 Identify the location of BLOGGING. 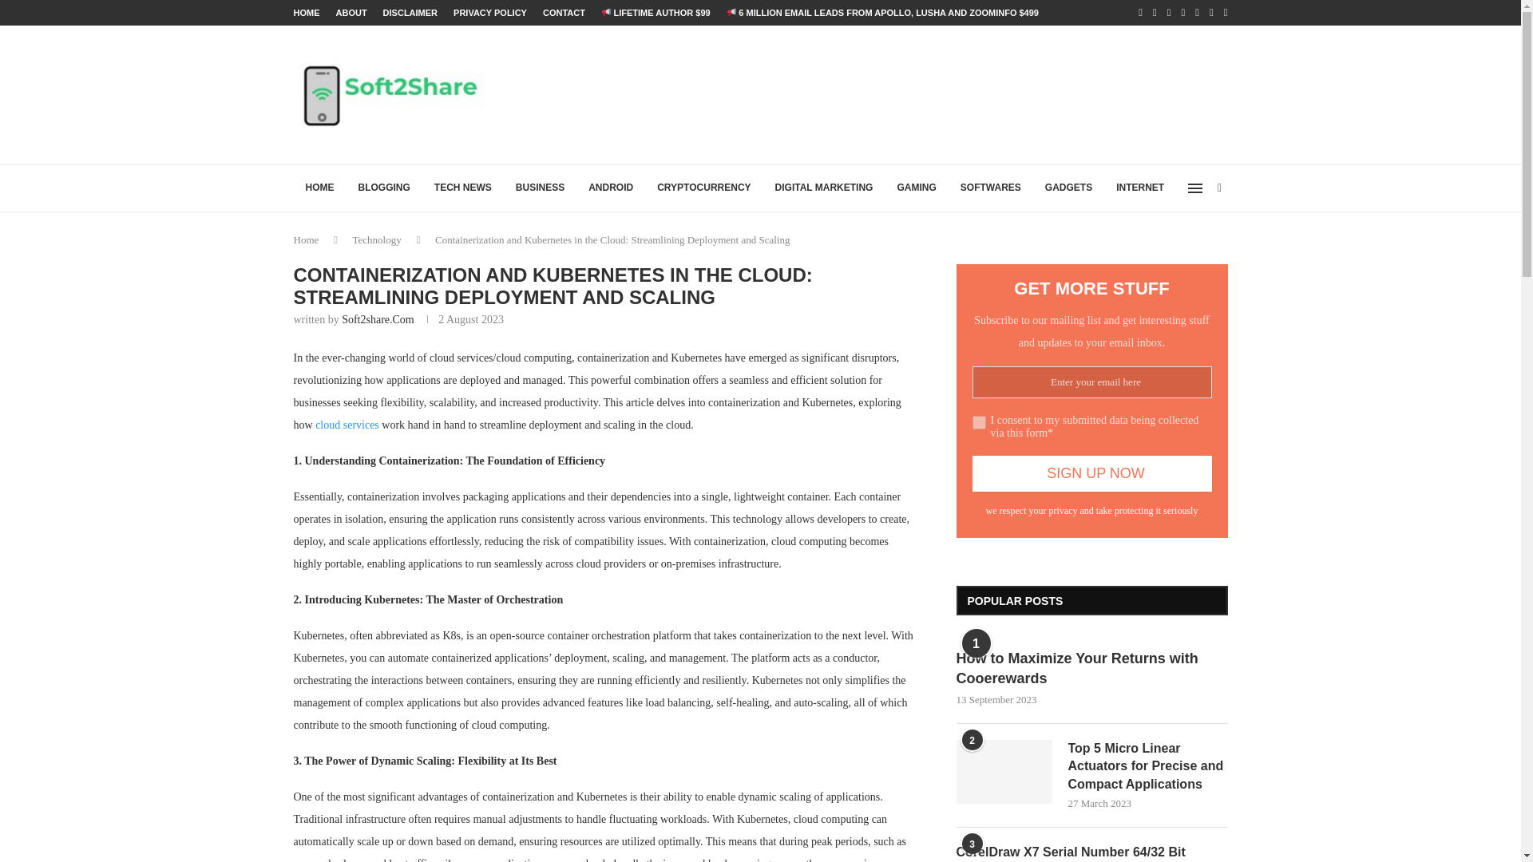
(384, 188).